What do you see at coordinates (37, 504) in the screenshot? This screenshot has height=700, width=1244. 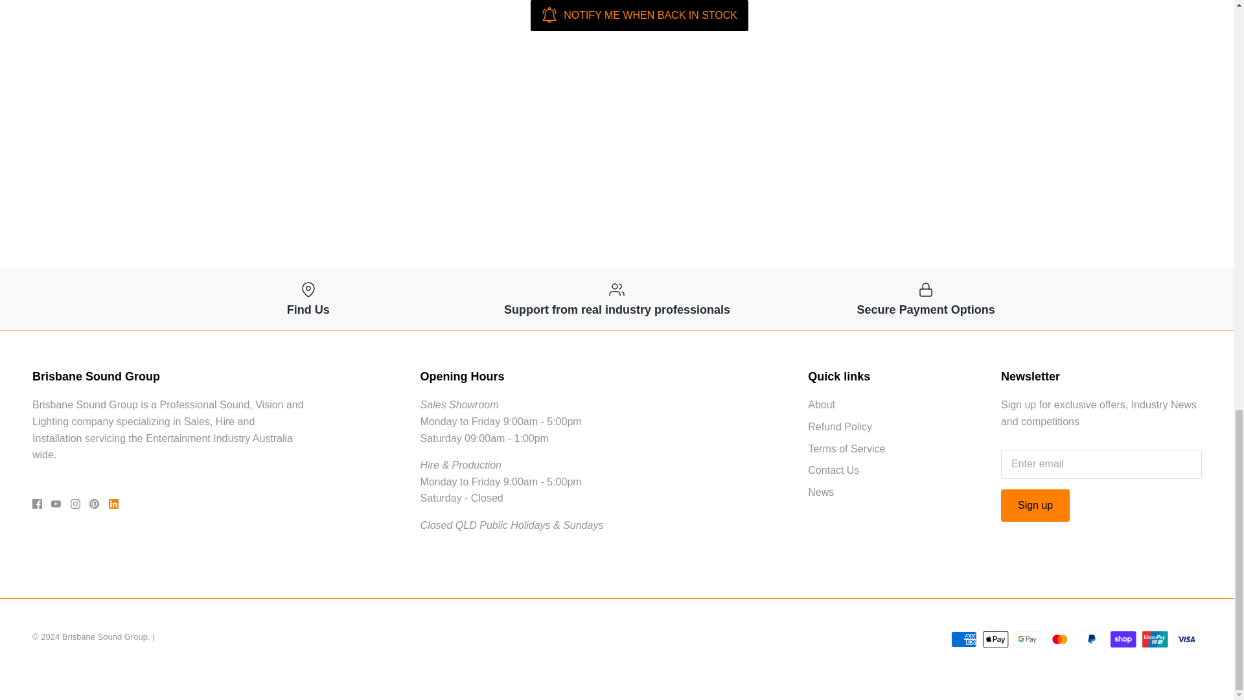 I see `Facebook` at bounding box center [37, 504].